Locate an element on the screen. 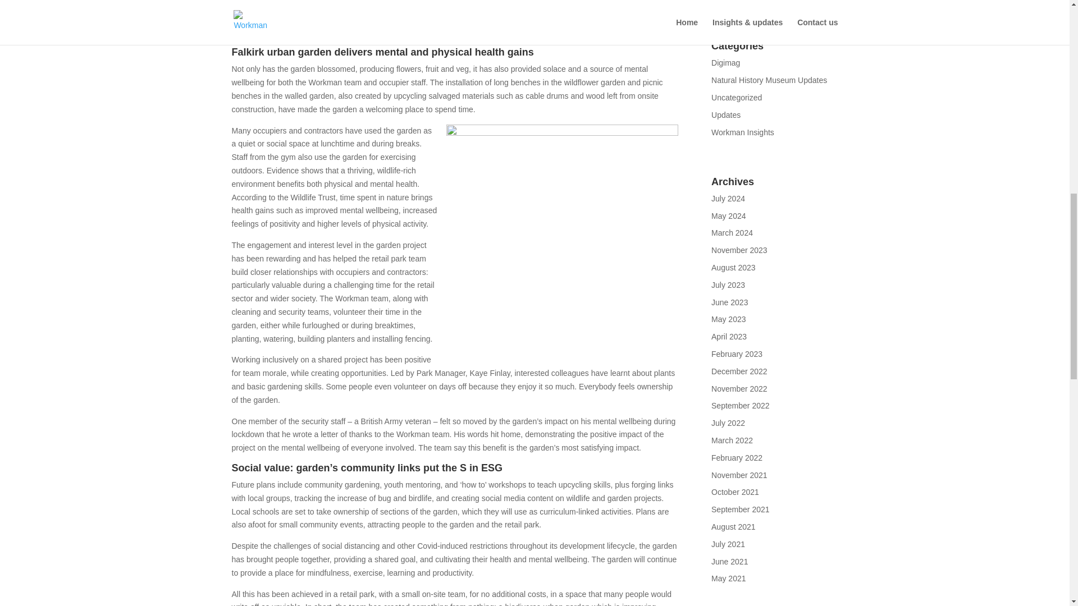 This screenshot has height=606, width=1078. June 2023 is located at coordinates (730, 302).